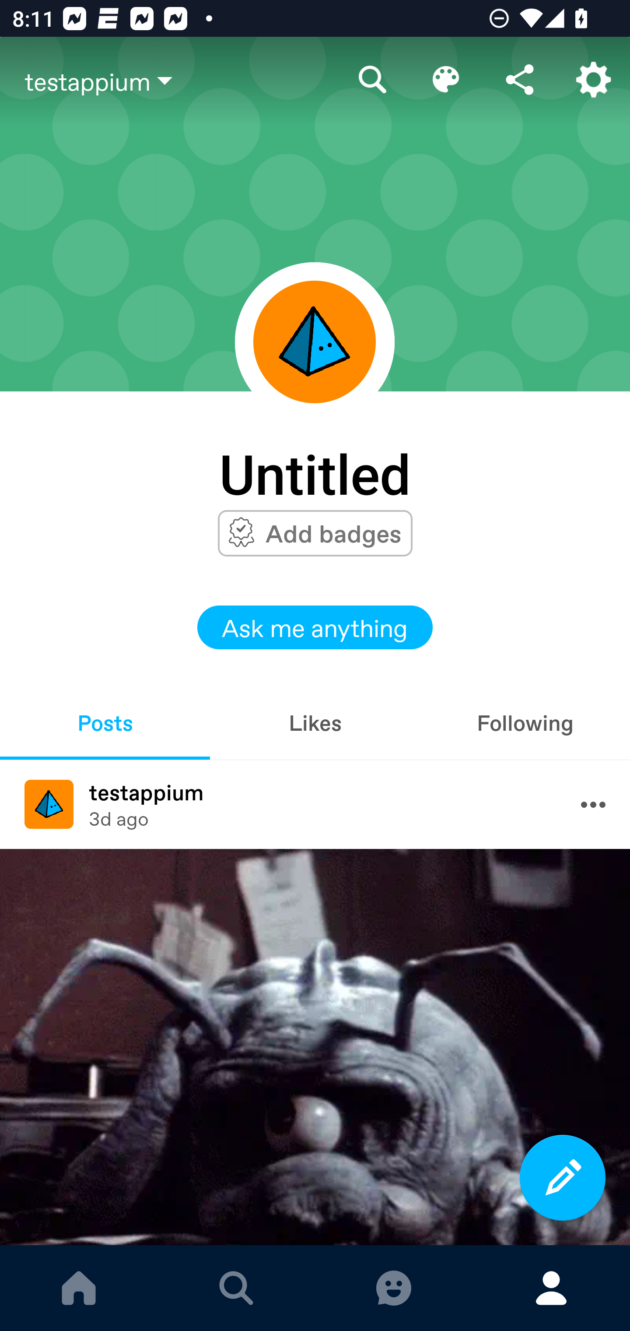 The image size is (630, 1331). Describe the element at coordinates (79, 1288) in the screenshot. I see `DASHBOARD` at that location.